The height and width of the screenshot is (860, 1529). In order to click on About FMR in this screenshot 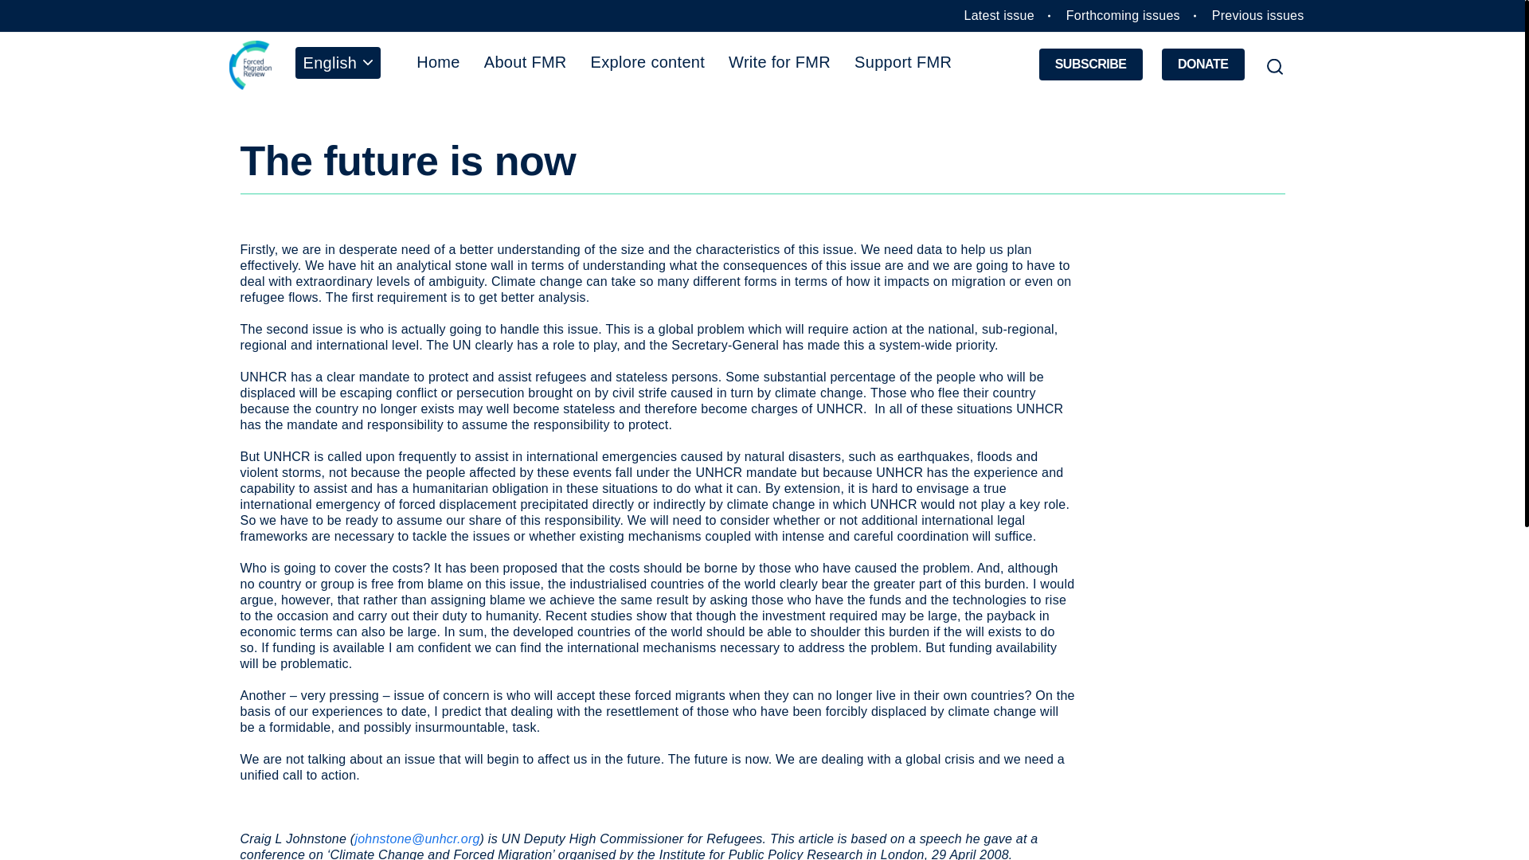, I will do `click(526, 61)`.